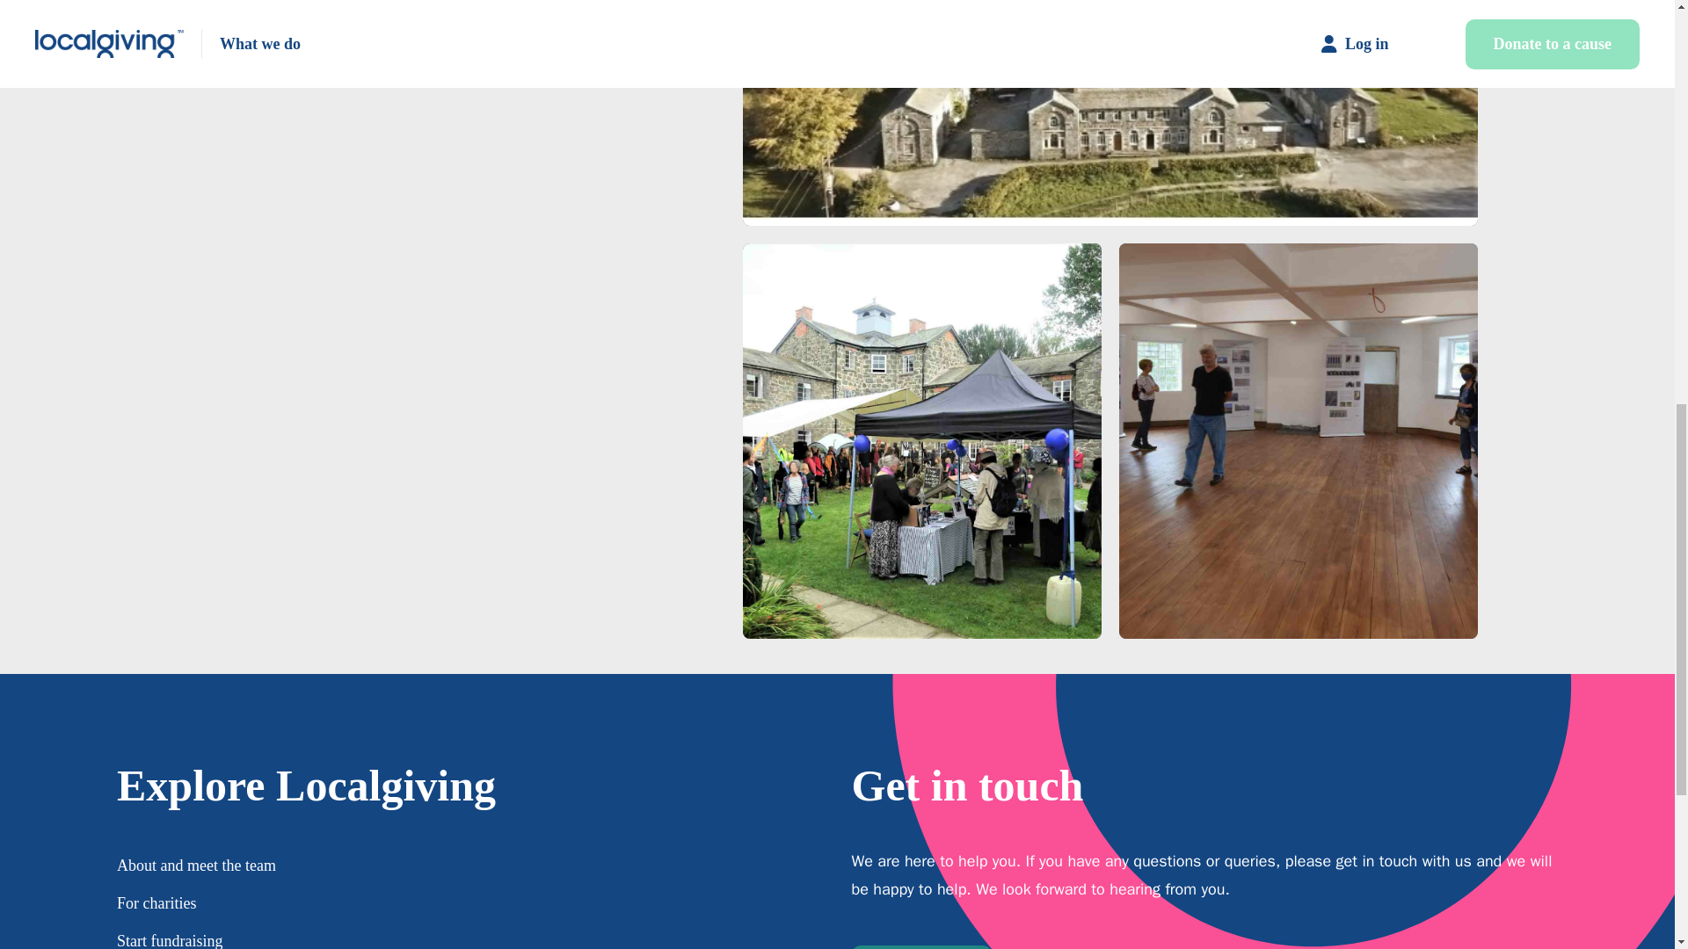 The width and height of the screenshot is (1688, 949). I want to click on Start fundraising, so click(169, 940).